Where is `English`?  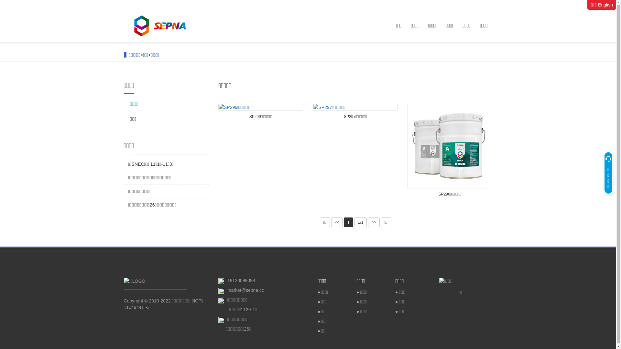
English is located at coordinates (605, 5).